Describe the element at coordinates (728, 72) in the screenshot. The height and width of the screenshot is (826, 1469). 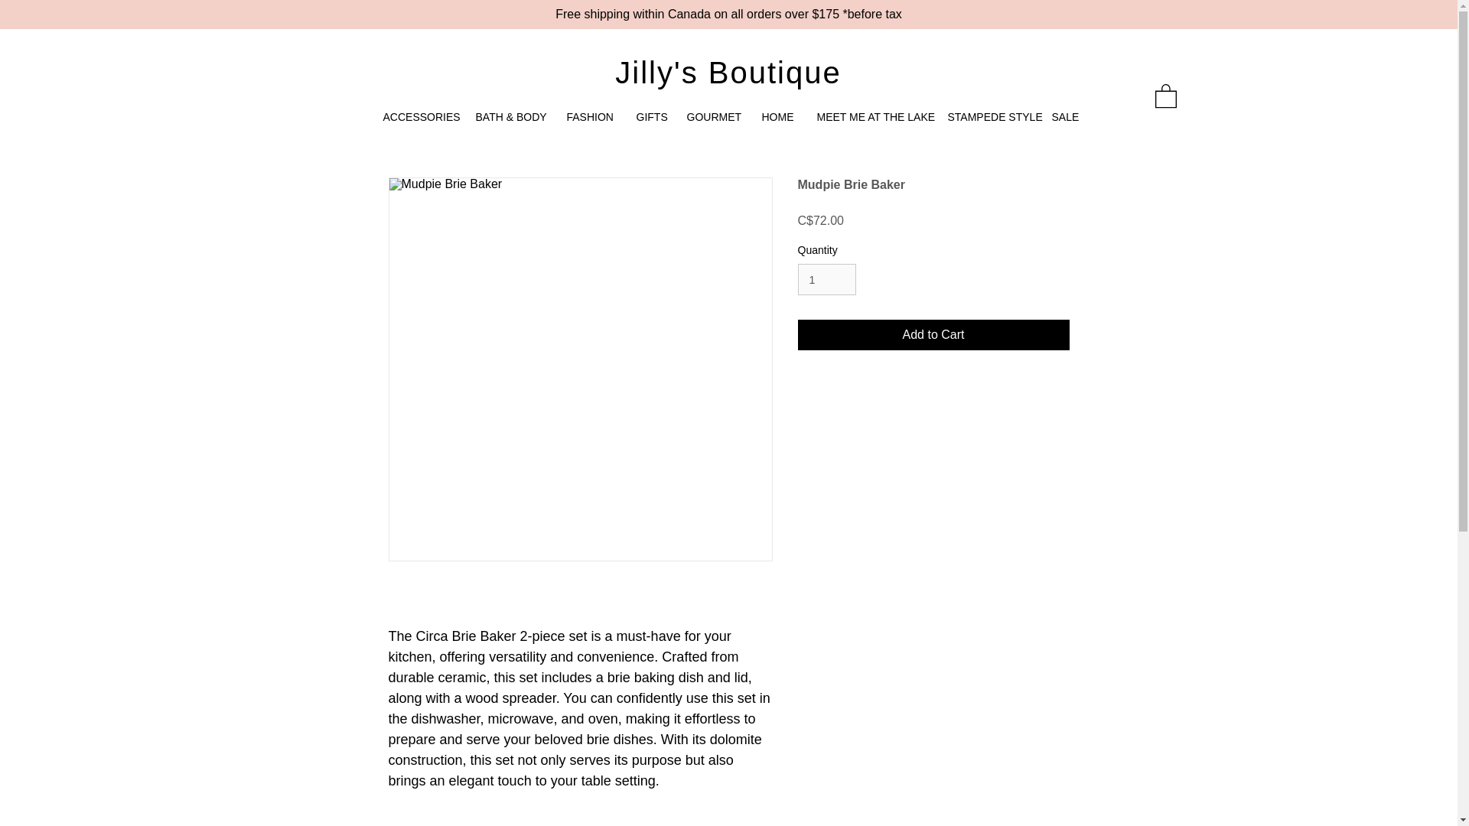
I see `Jilly's Boutique` at that location.